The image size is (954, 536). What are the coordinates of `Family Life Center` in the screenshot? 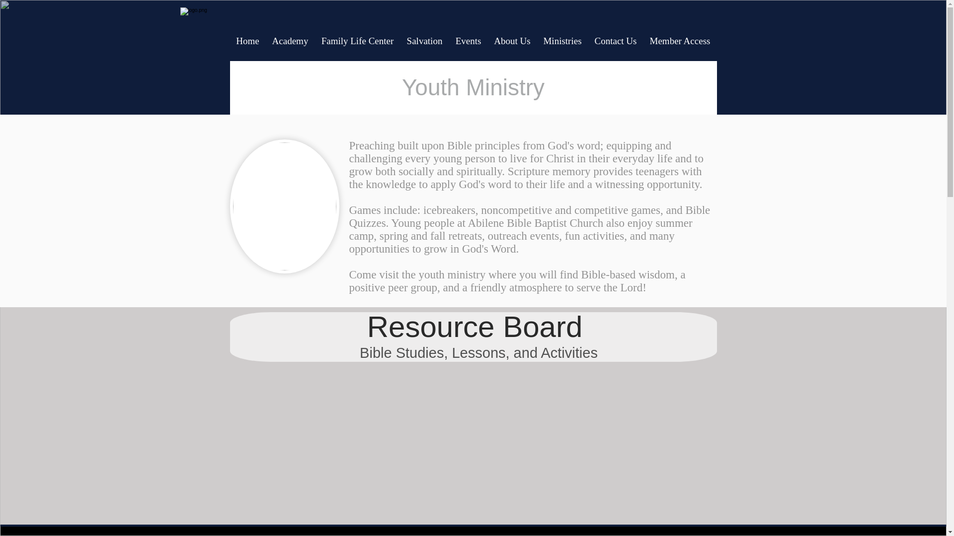 It's located at (358, 41).